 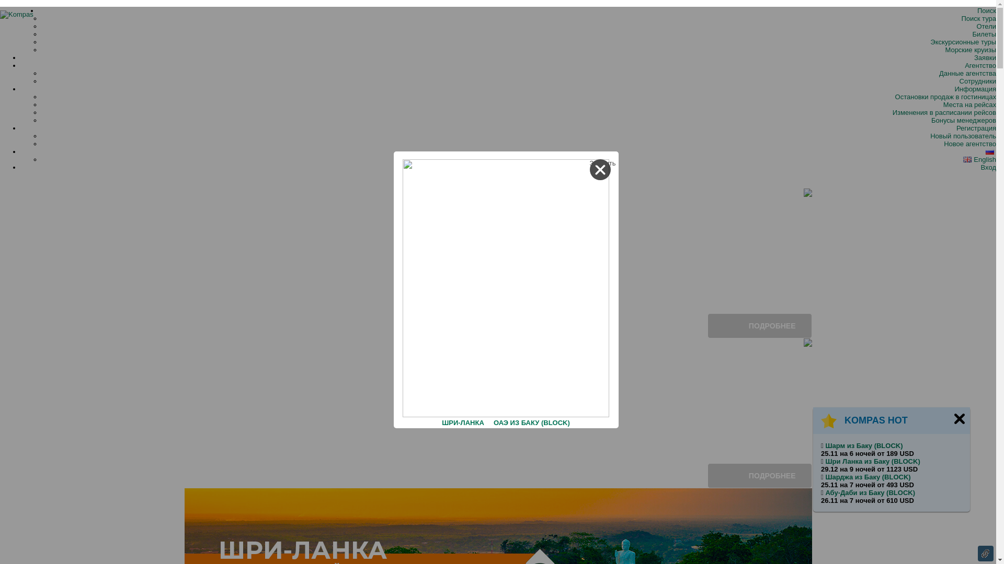 I want to click on English, so click(x=980, y=160).